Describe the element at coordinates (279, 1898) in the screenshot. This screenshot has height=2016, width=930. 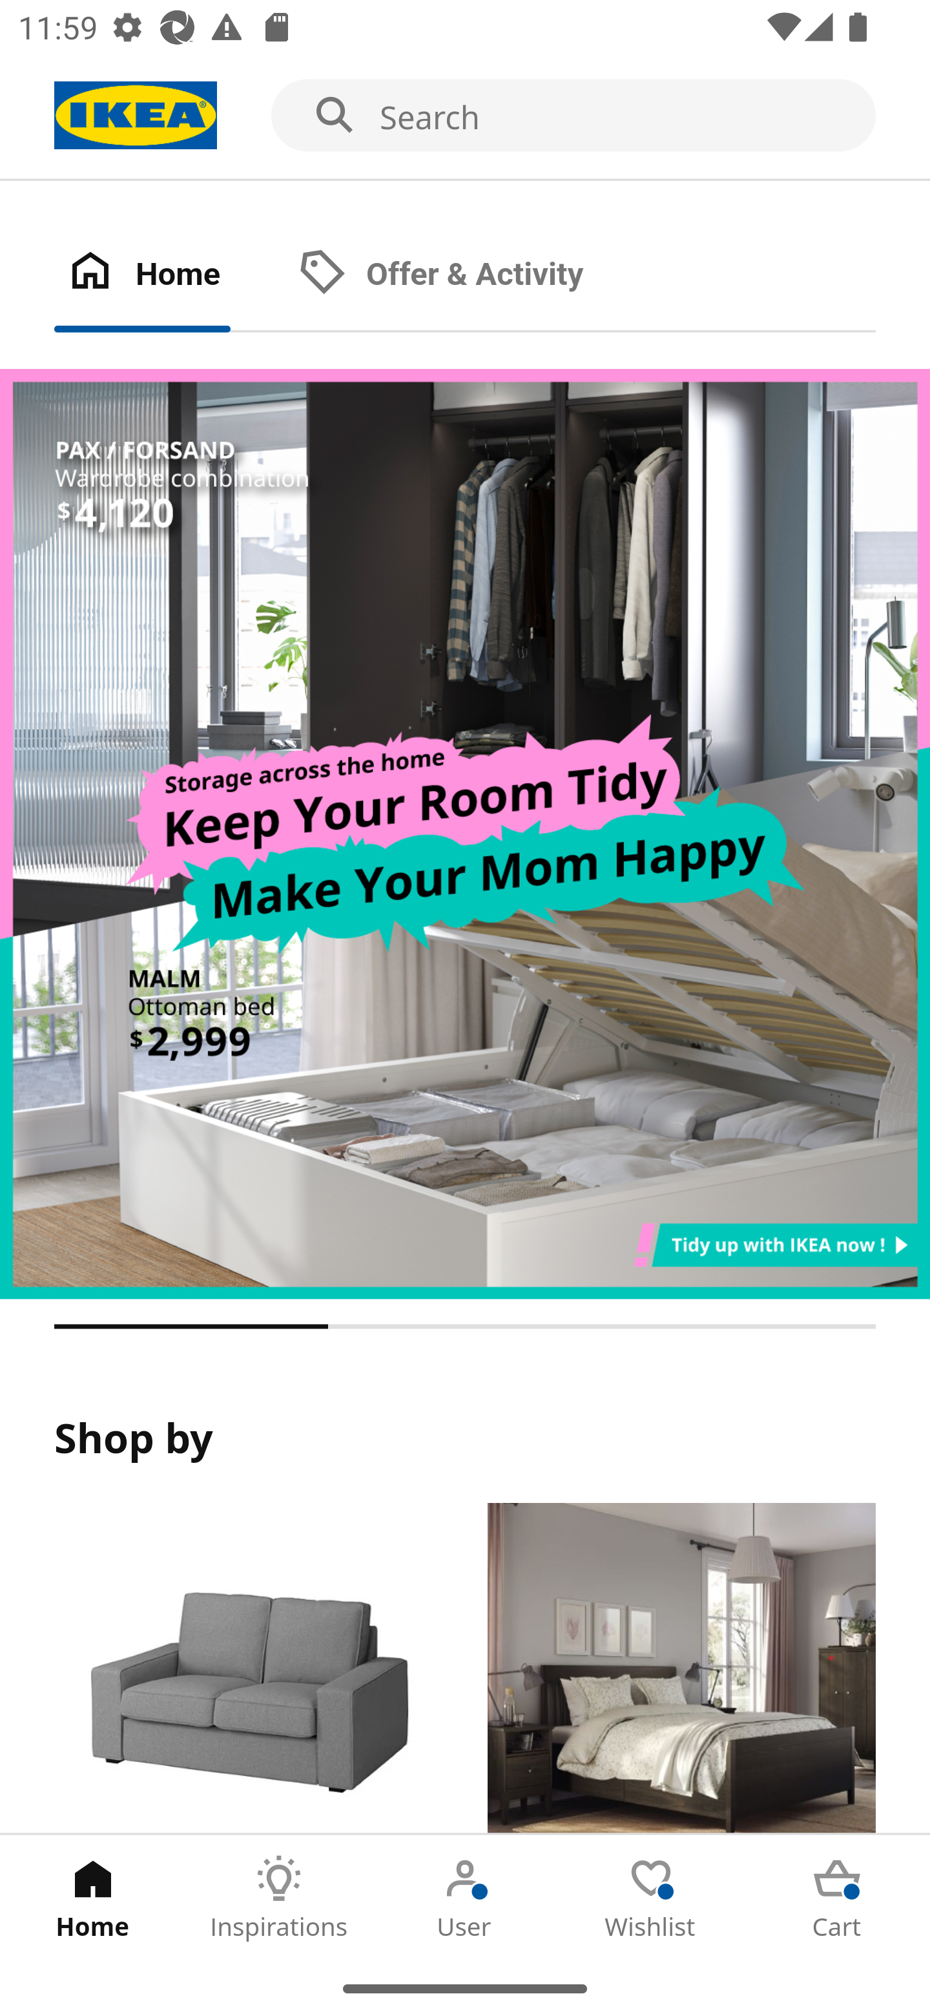
I see `Inspirations
Tab 2 of 5` at that location.